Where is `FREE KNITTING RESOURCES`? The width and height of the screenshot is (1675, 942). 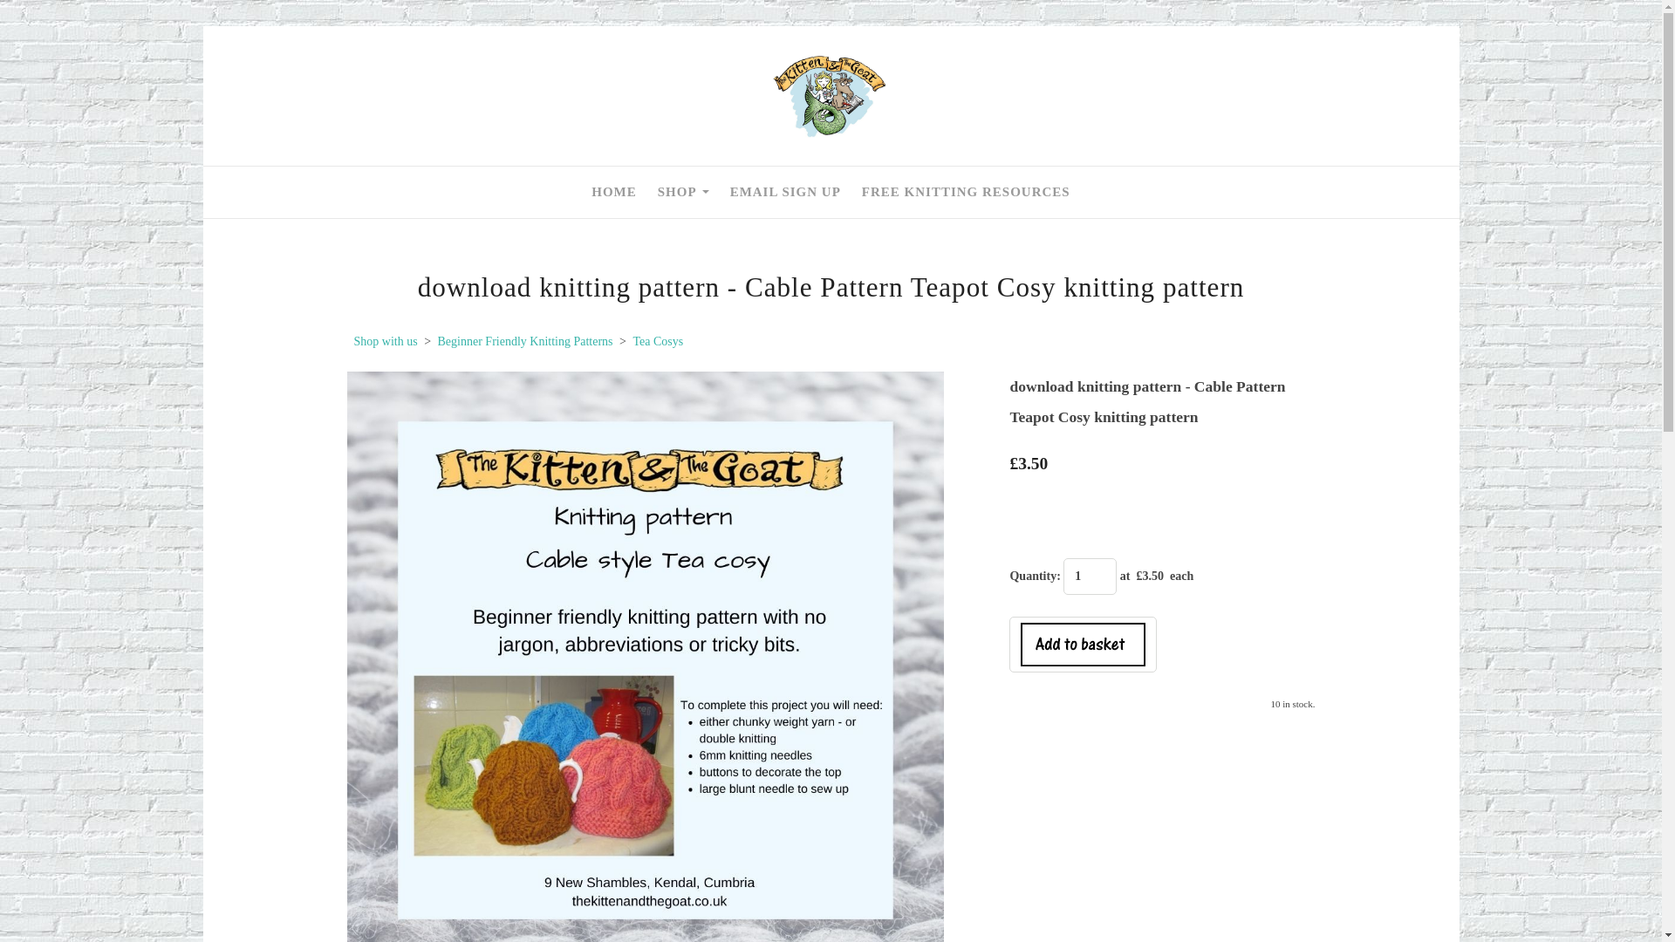 FREE KNITTING RESOURCES is located at coordinates (965, 192).